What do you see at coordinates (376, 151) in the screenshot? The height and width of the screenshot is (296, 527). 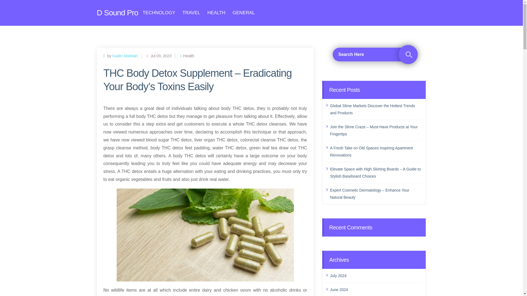 I see `A Fresh Take on Old Spaces Inspiring Apartment Renovations` at bounding box center [376, 151].